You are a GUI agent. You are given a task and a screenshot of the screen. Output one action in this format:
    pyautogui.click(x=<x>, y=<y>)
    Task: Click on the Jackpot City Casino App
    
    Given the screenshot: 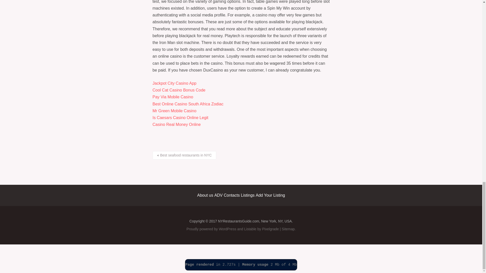 What is the action you would take?
    pyautogui.click(x=174, y=83)
    